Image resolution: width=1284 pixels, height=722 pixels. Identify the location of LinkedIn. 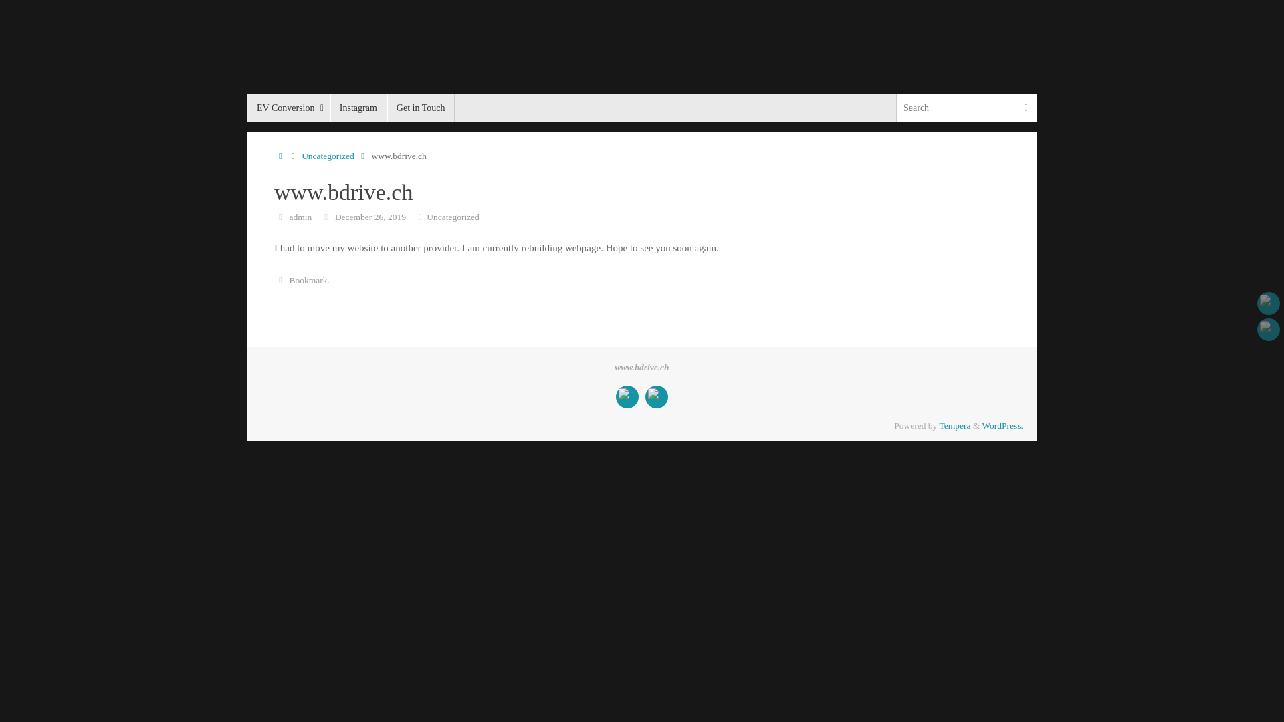
(1269, 304).